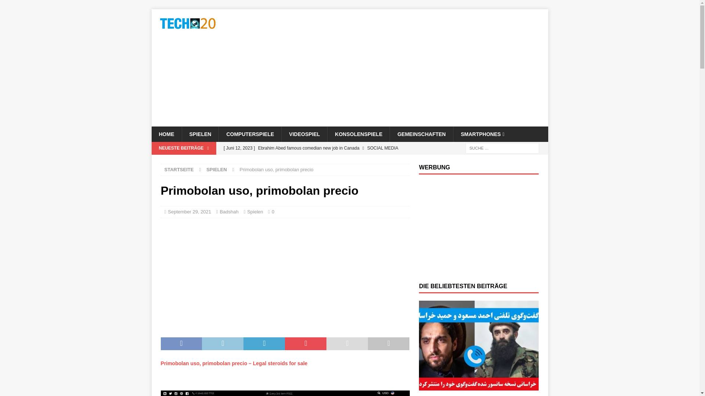 The height and width of the screenshot is (396, 705). What do you see at coordinates (27, 6) in the screenshot?
I see `Suche` at bounding box center [27, 6].